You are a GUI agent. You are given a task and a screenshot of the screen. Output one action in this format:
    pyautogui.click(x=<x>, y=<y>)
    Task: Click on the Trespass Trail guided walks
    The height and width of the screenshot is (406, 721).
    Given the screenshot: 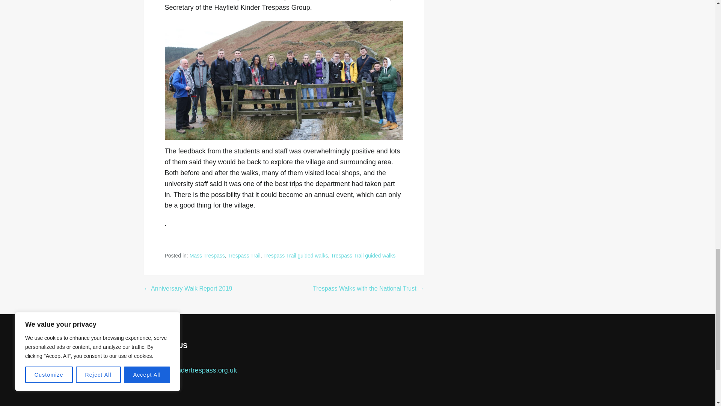 What is the action you would take?
    pyautogui.click(x=295, y=255)
    